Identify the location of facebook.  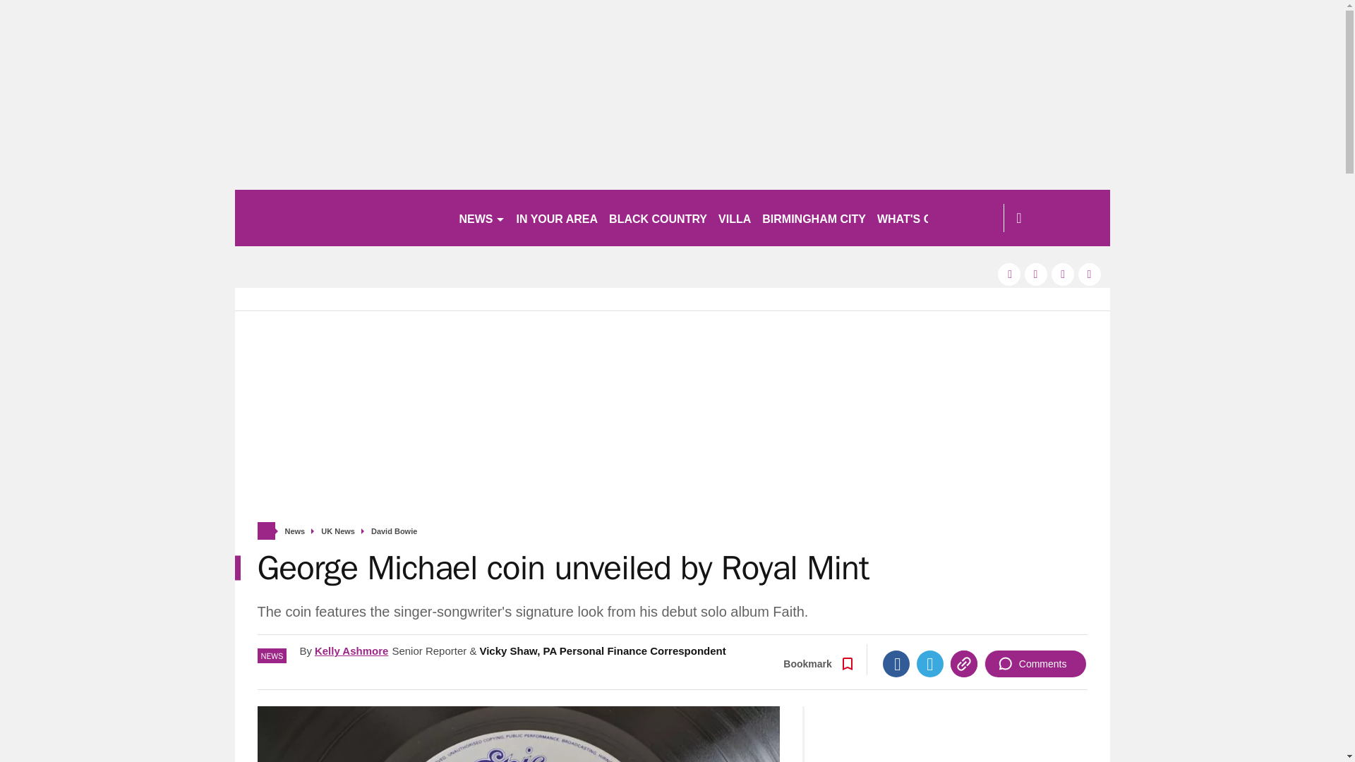
(1008, 274).